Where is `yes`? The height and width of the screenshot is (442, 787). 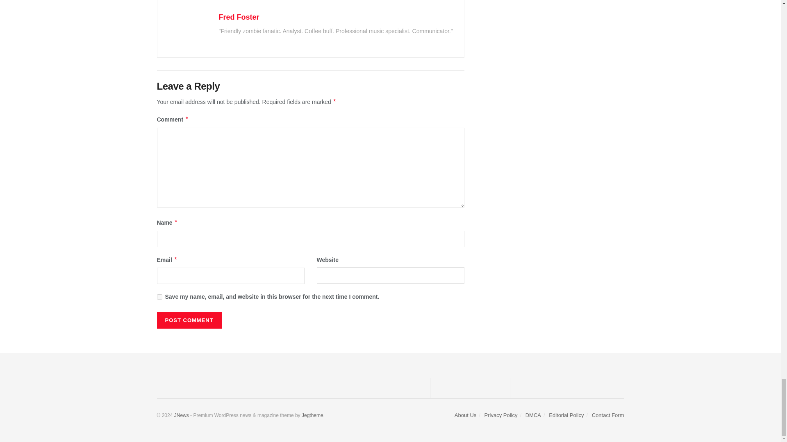
yes is located at coordinates (159, 297).